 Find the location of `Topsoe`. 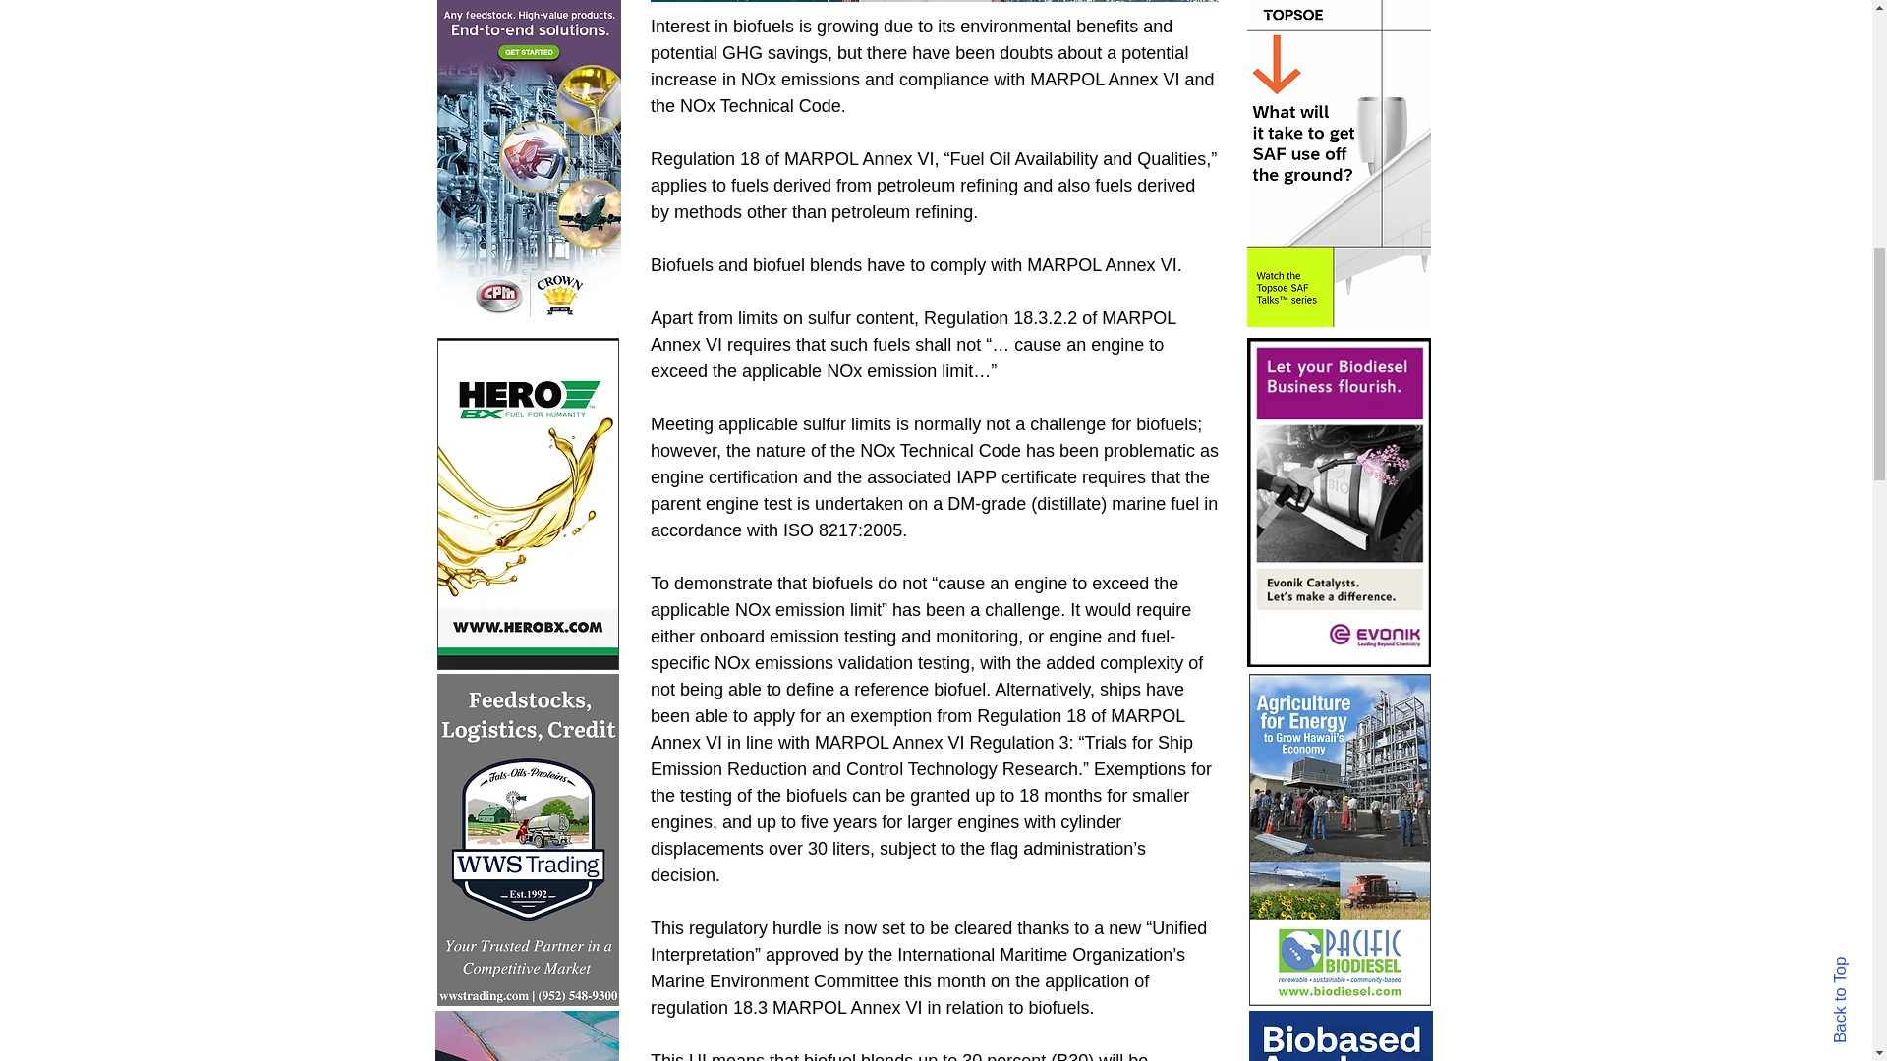

Topsoe is located at coordinates (1338, 163).